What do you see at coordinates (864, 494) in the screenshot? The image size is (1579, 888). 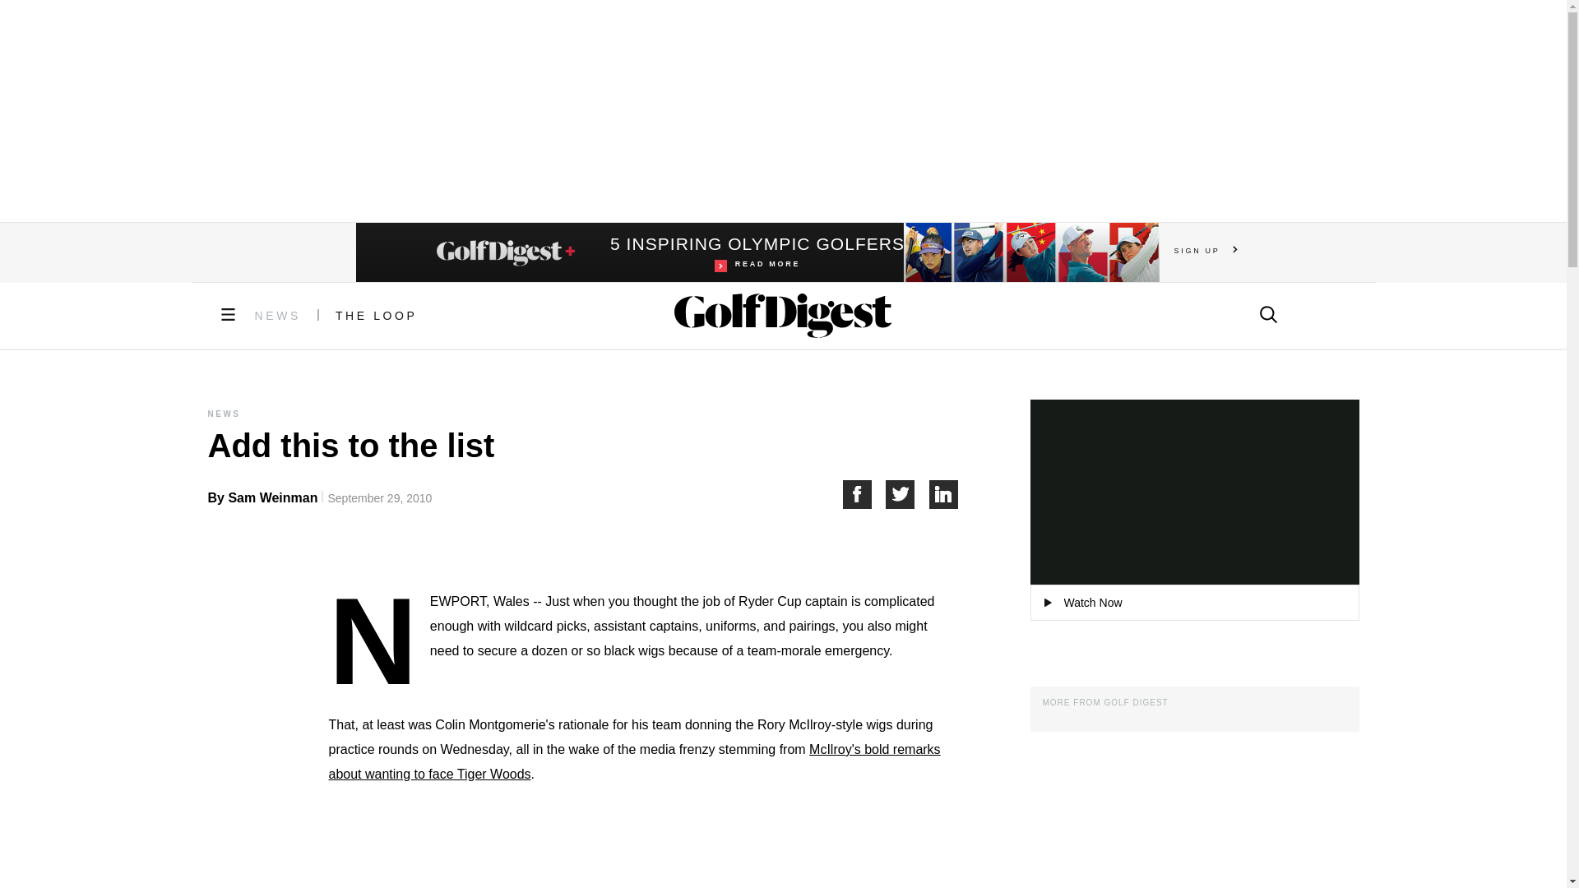 I see `Share on Facebook` at bounding box center [864, 494].